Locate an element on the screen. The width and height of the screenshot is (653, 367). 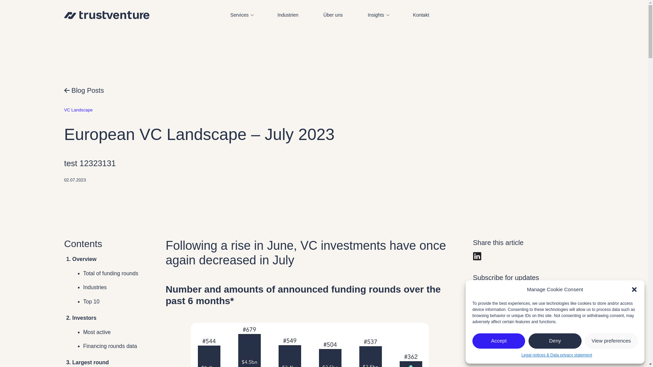
Kontakt is located at coordinates (421, 15).